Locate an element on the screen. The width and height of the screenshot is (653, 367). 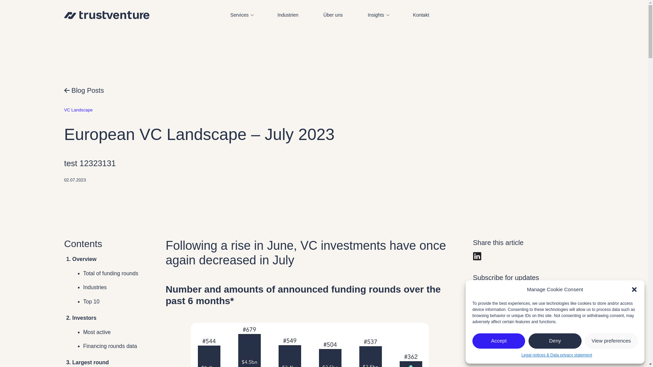
Kontakt is located at coordinates (421, 15).